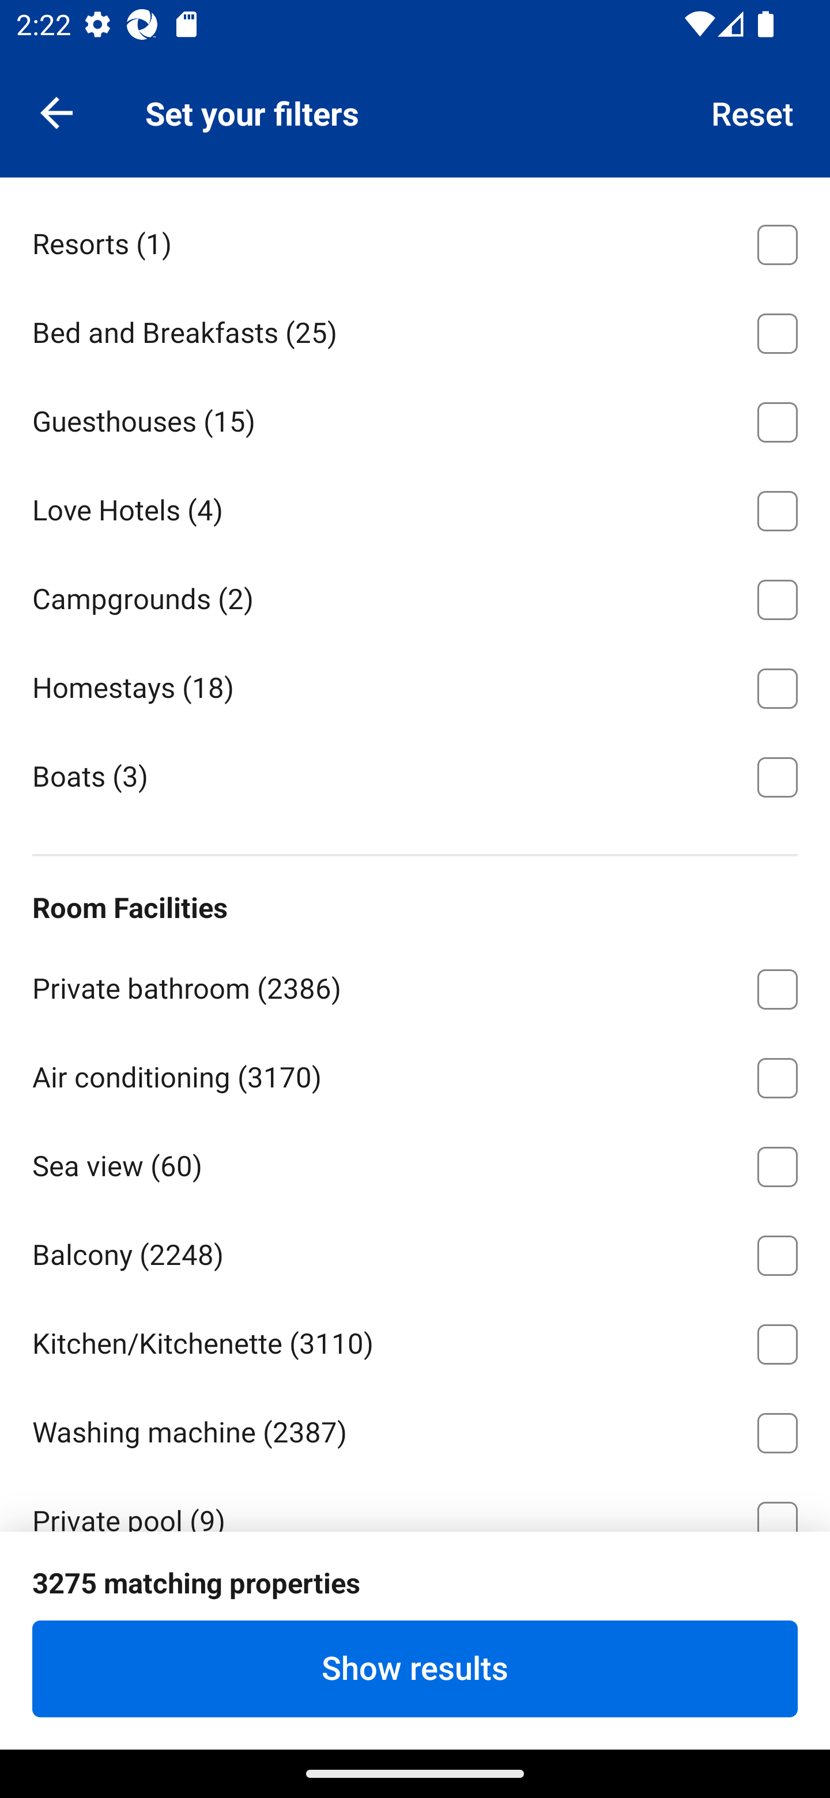 The height and width of the screenshot is (1798, 830). Describe the element at coordinates (415, 1668) in the screenshot. I see `Show results` at that location.